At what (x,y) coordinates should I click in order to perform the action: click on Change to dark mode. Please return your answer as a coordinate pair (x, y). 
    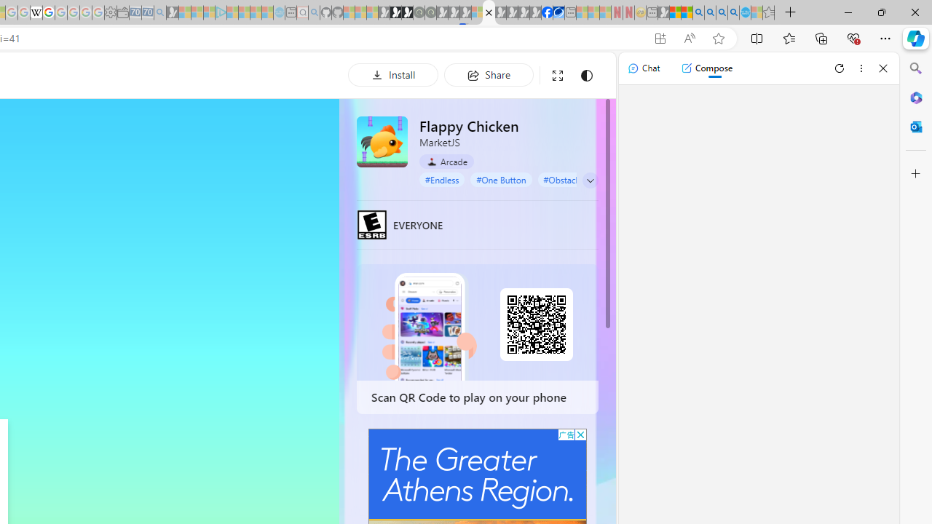
    Looking at the image, I should click on (586, 76).